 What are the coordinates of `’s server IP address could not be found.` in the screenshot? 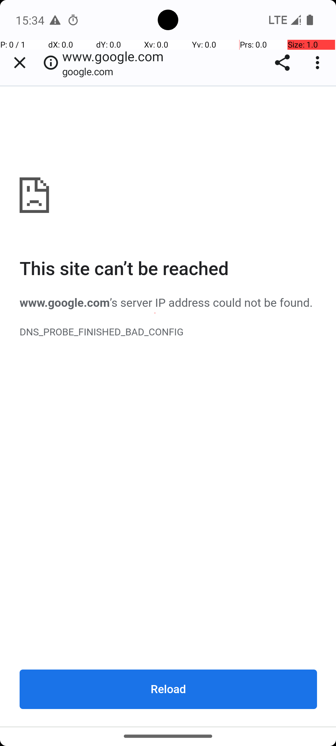 It's located at (212, 303).